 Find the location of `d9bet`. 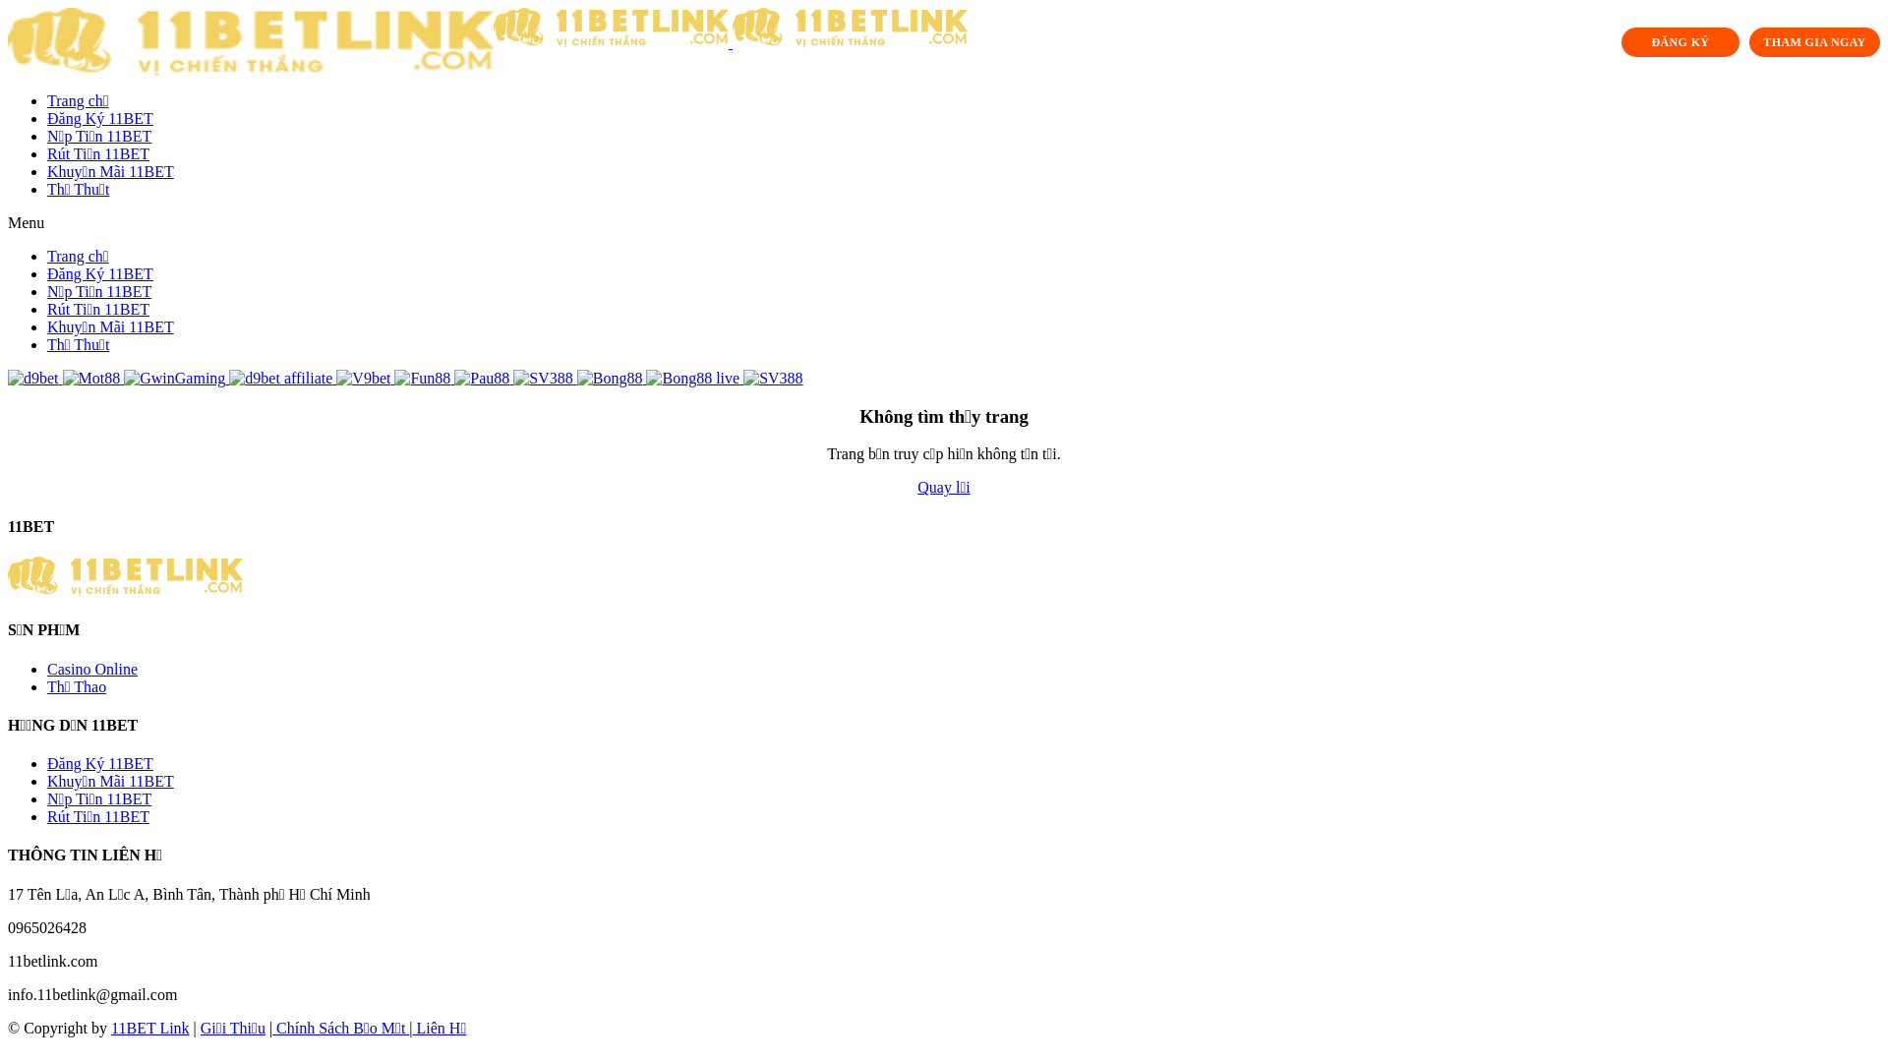

d9bet is located at coordinates (35, 378).